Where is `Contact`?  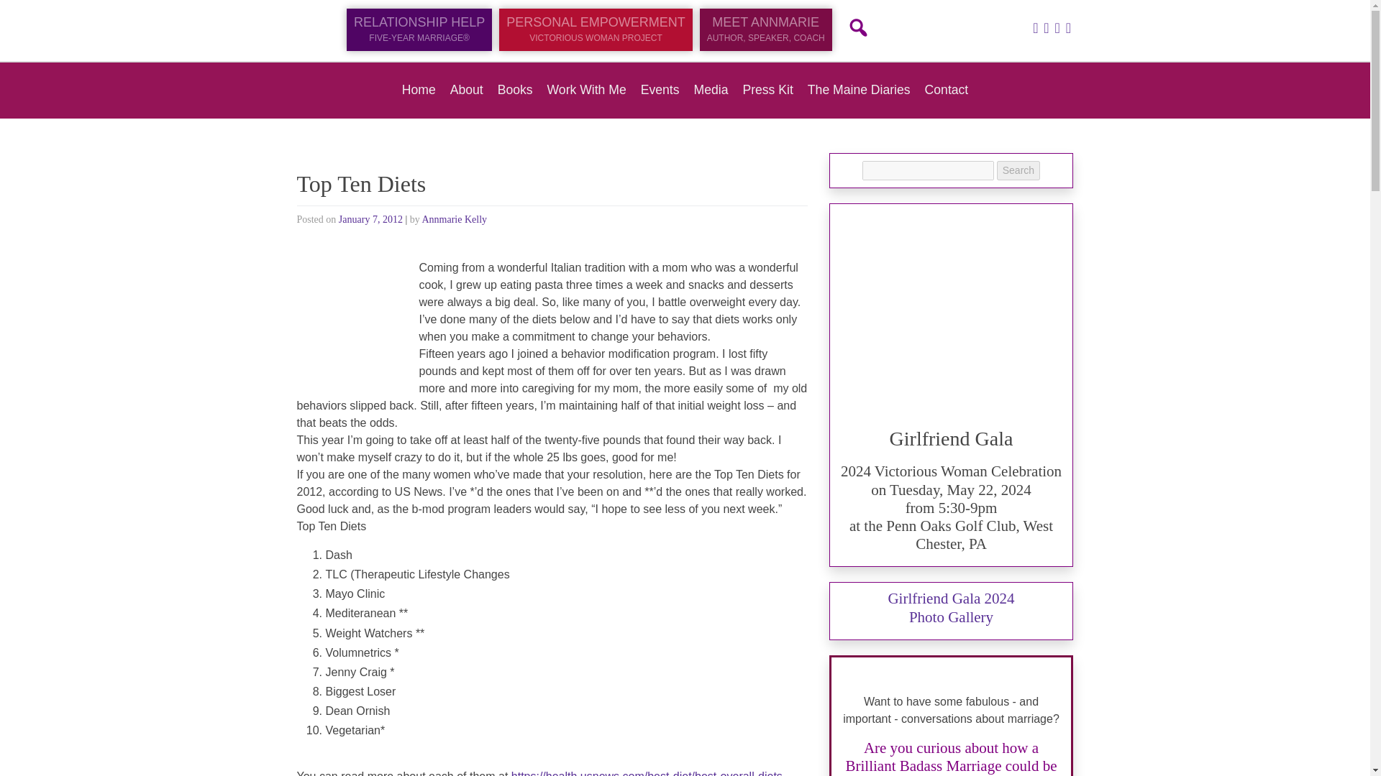 Contact is located at coordinates (947, 89).